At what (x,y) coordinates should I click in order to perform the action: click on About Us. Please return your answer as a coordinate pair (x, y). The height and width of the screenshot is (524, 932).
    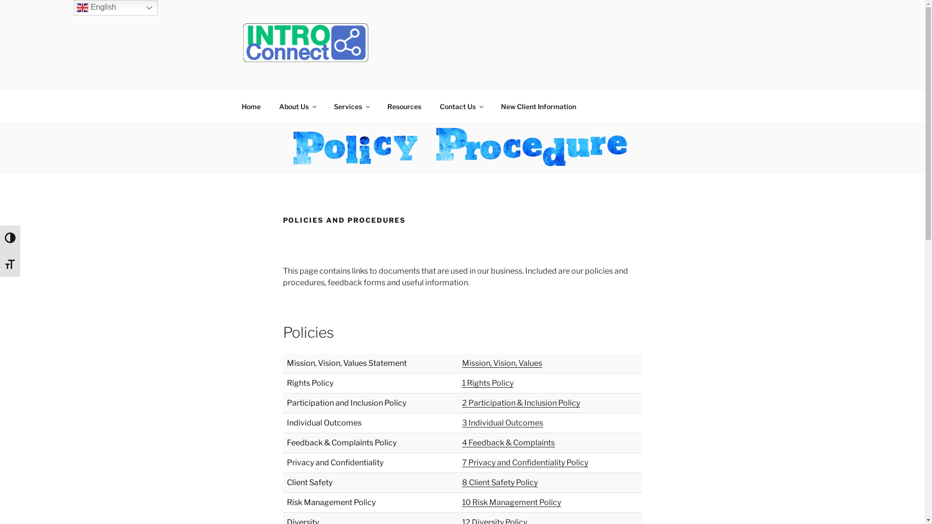
    Looking at the image, I should click on (298, 106).